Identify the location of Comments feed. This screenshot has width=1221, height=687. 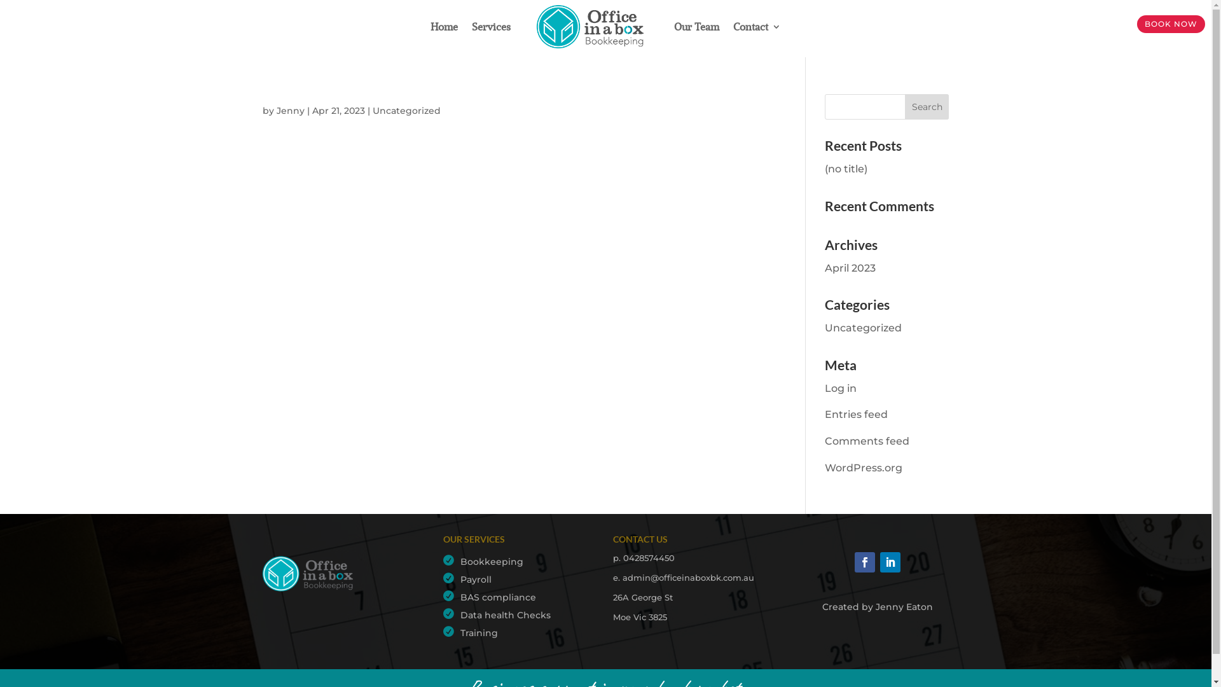
(867, 441).